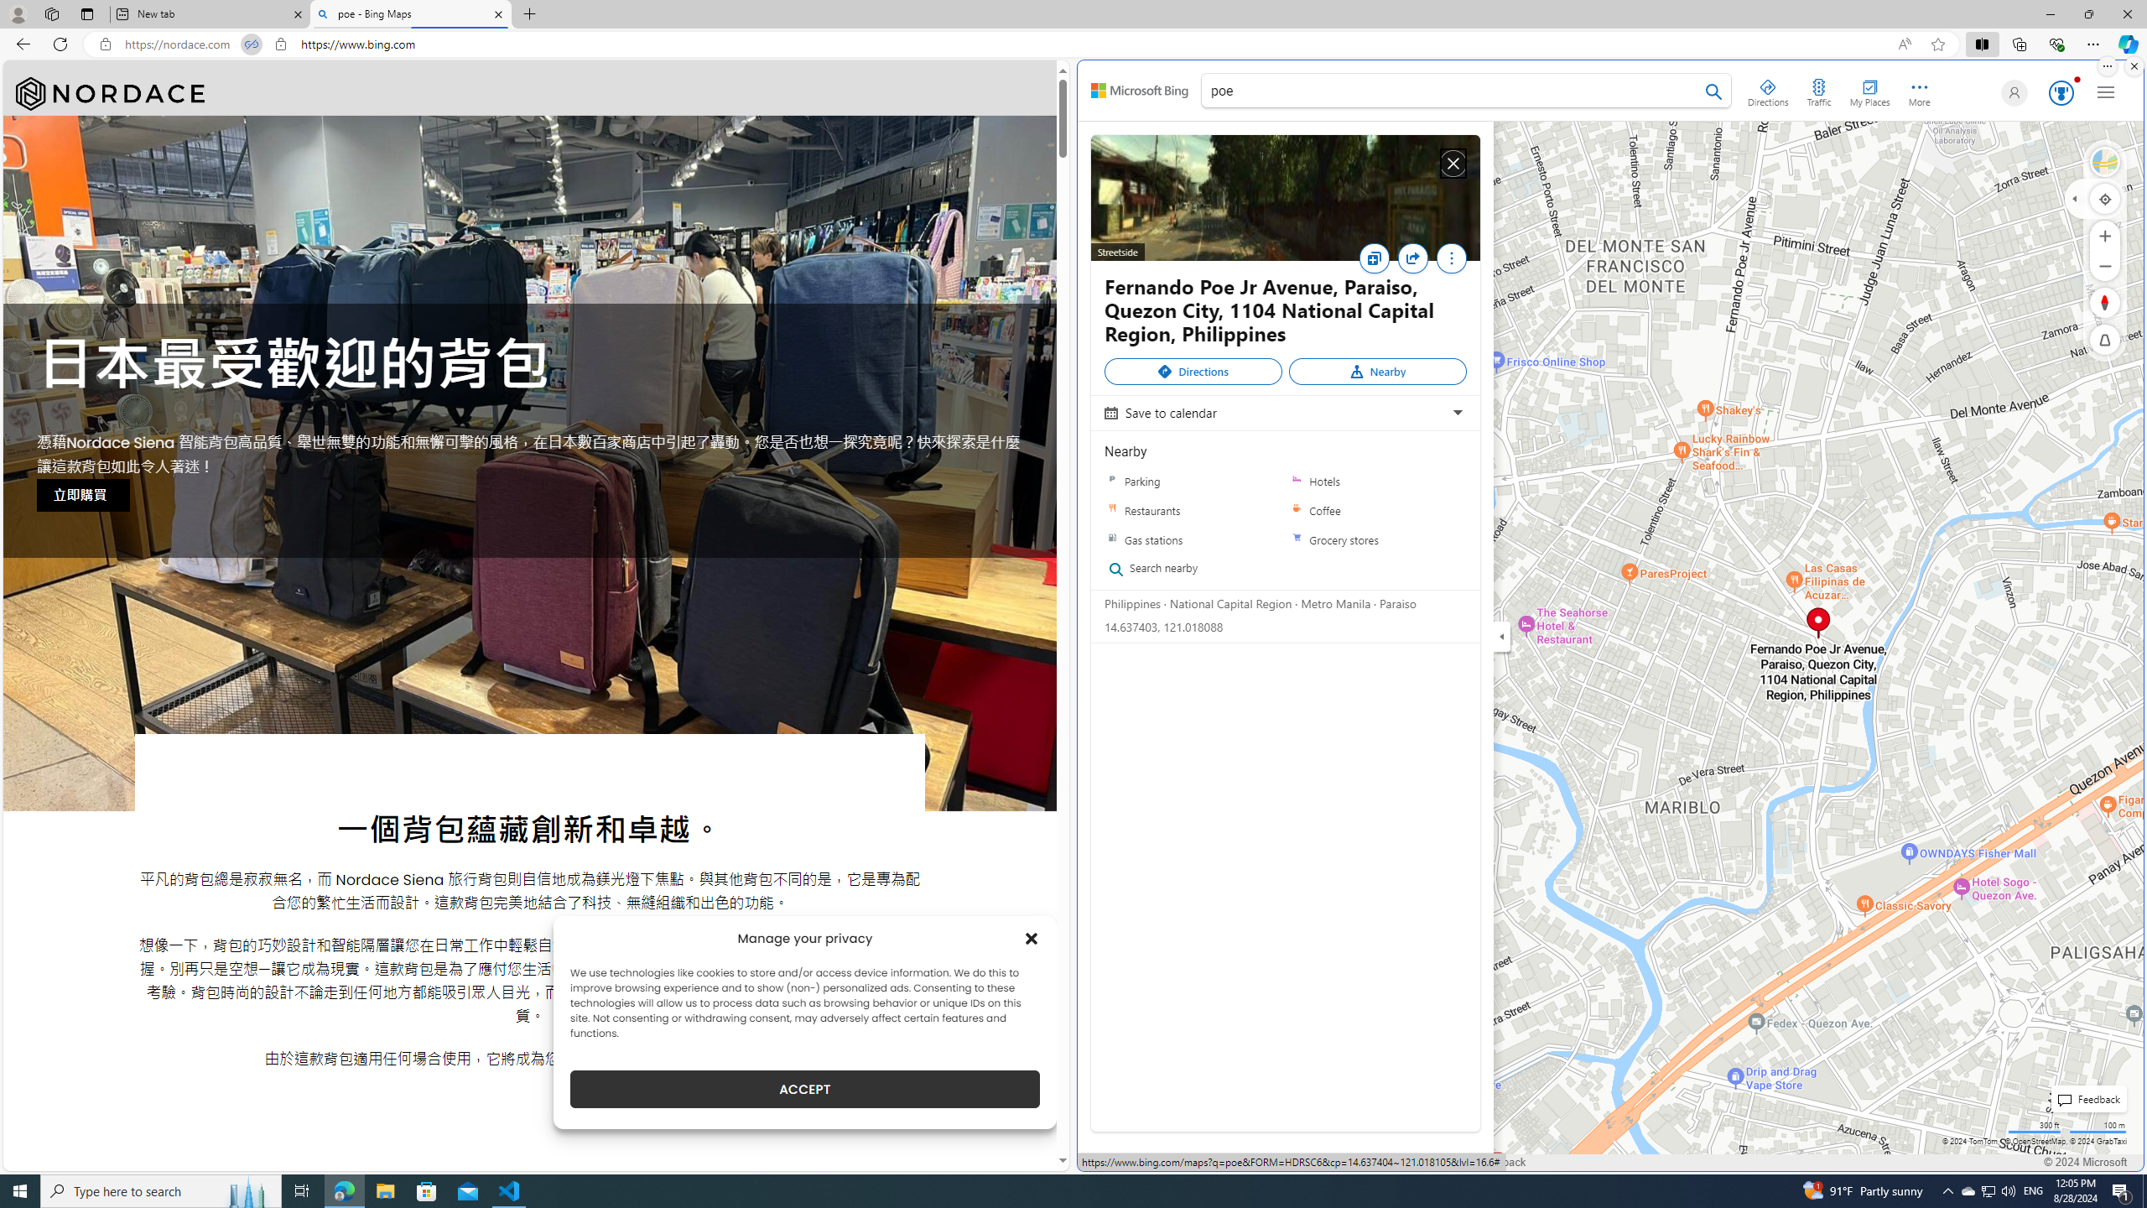 The image size is (2147, 1208). I want to click on Restaurants, so click(1112, 511).